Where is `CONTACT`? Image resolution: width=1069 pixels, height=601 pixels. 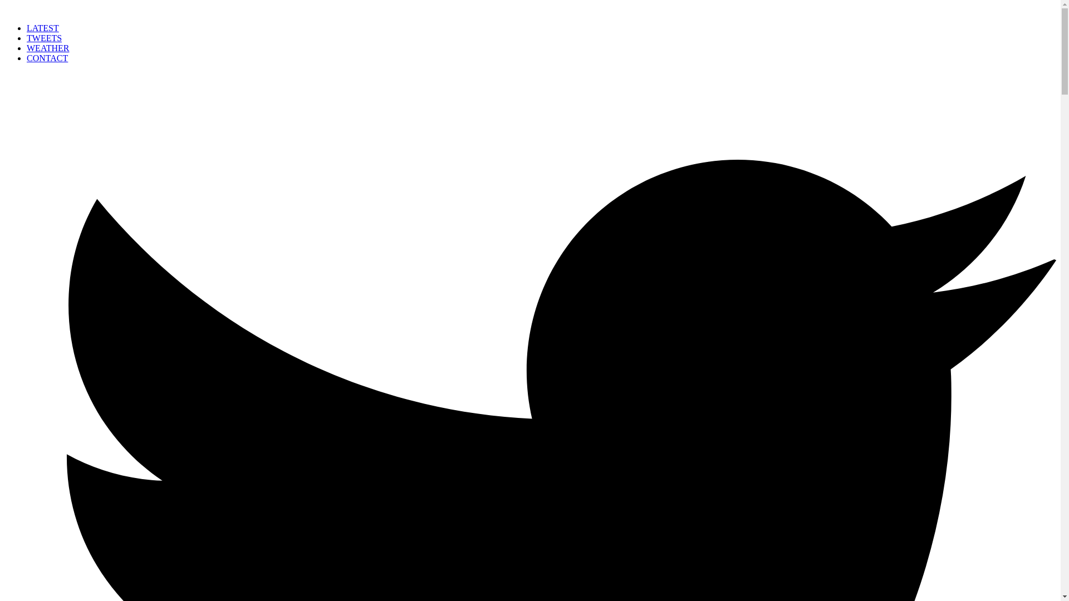
CONTACT is located at coordinates (47, 58).